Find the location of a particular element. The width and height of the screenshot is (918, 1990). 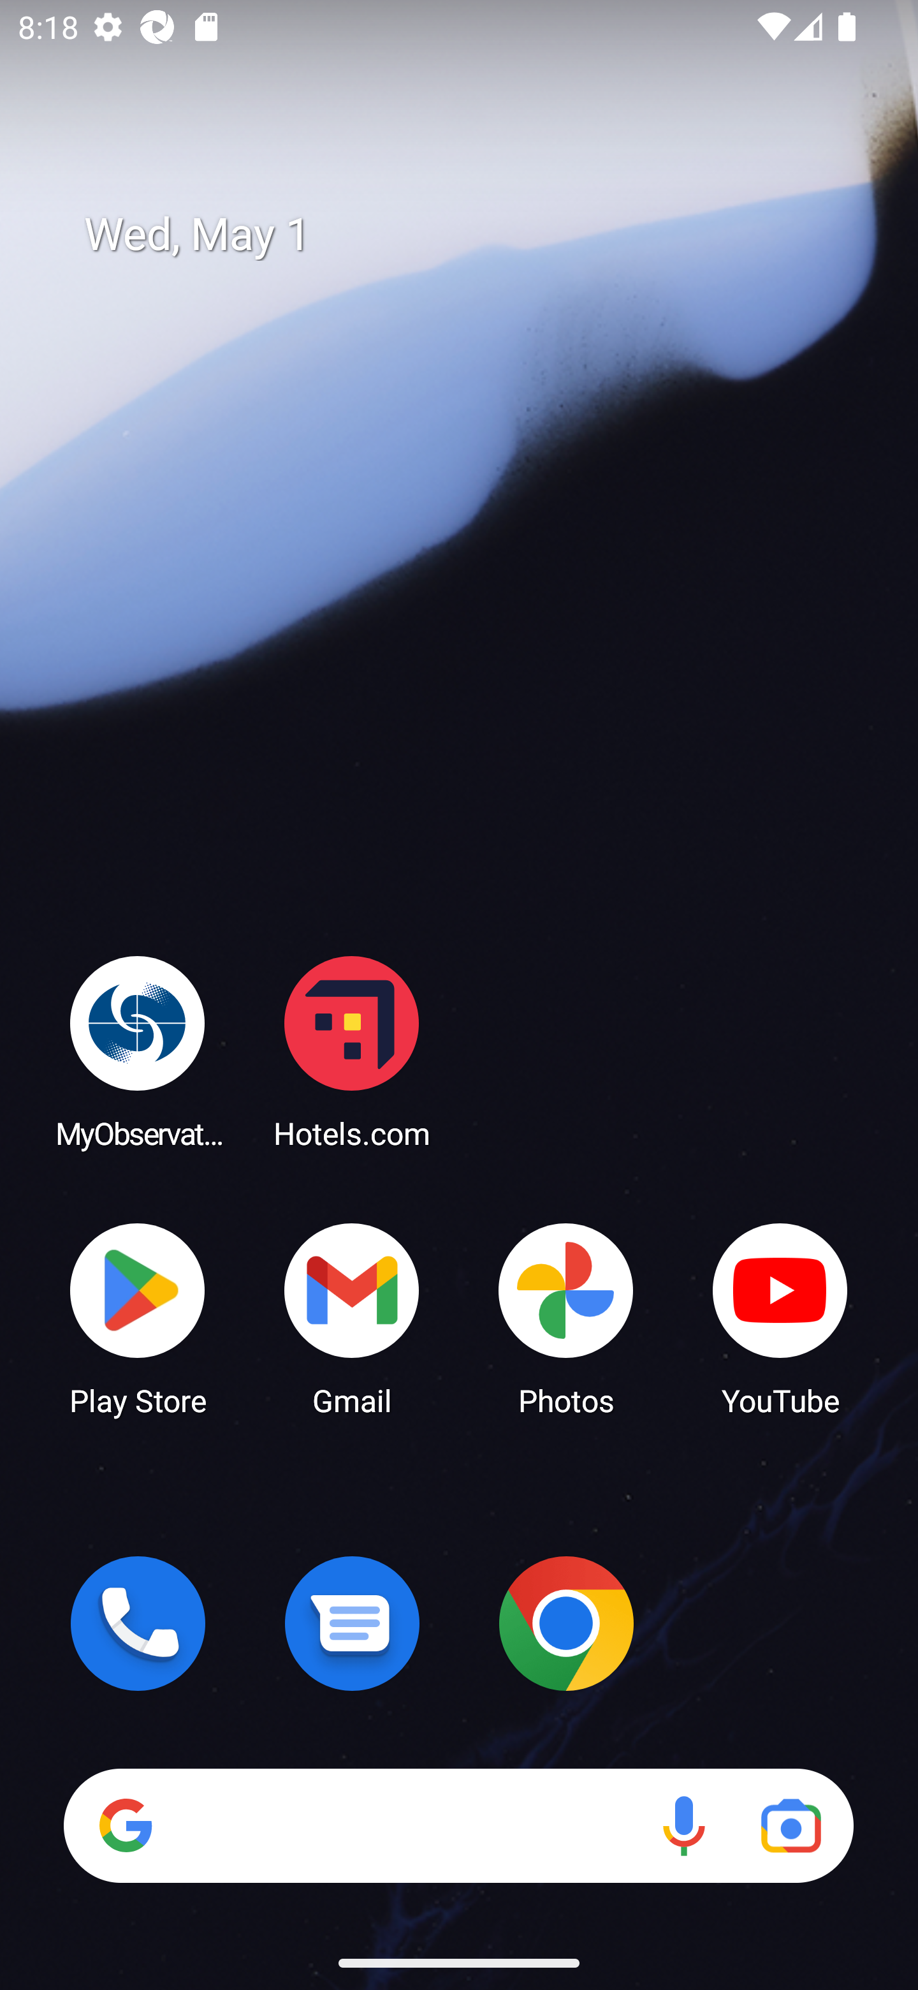

Hotels.com is located at coordinates (352, 1051).